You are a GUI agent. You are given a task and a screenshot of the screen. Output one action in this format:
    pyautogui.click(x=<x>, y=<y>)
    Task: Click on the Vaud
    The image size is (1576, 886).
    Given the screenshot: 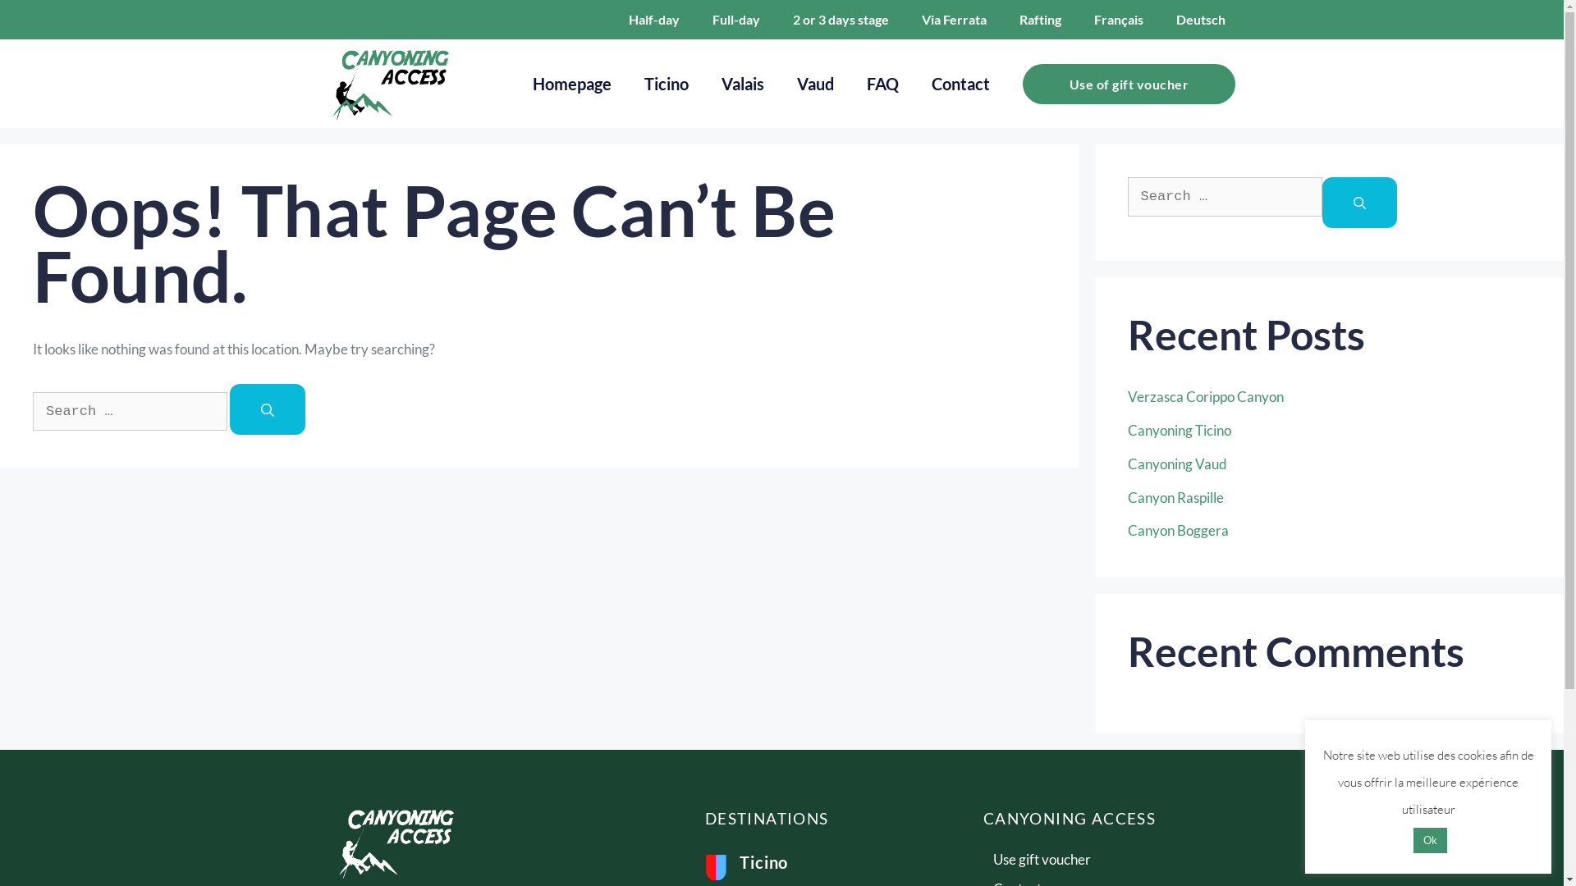 What is the action you would take?
    pyautogui.click(x=816, y=84)
    